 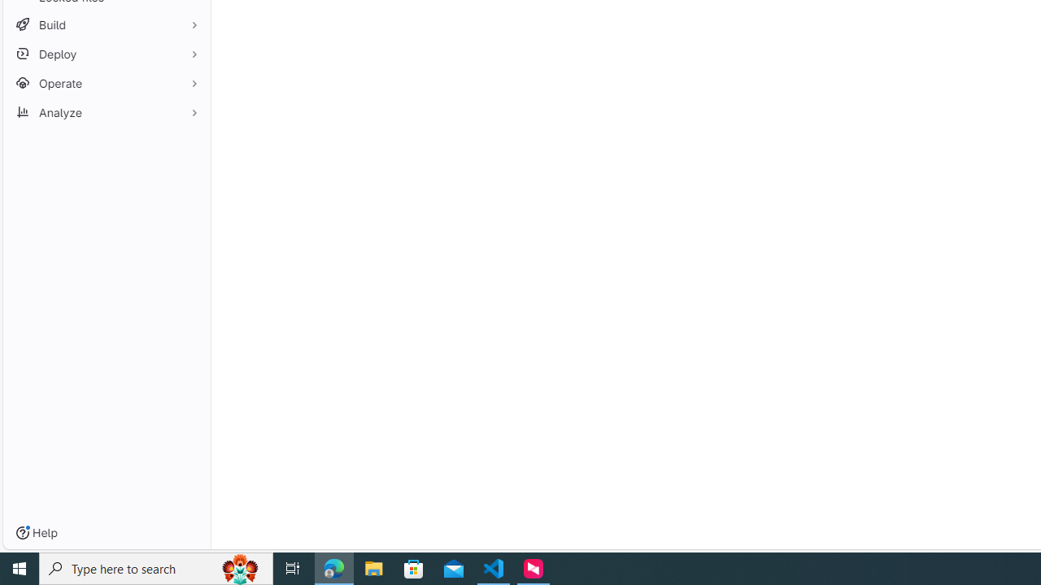 I want to click on Build, so click(x=106, y=24).